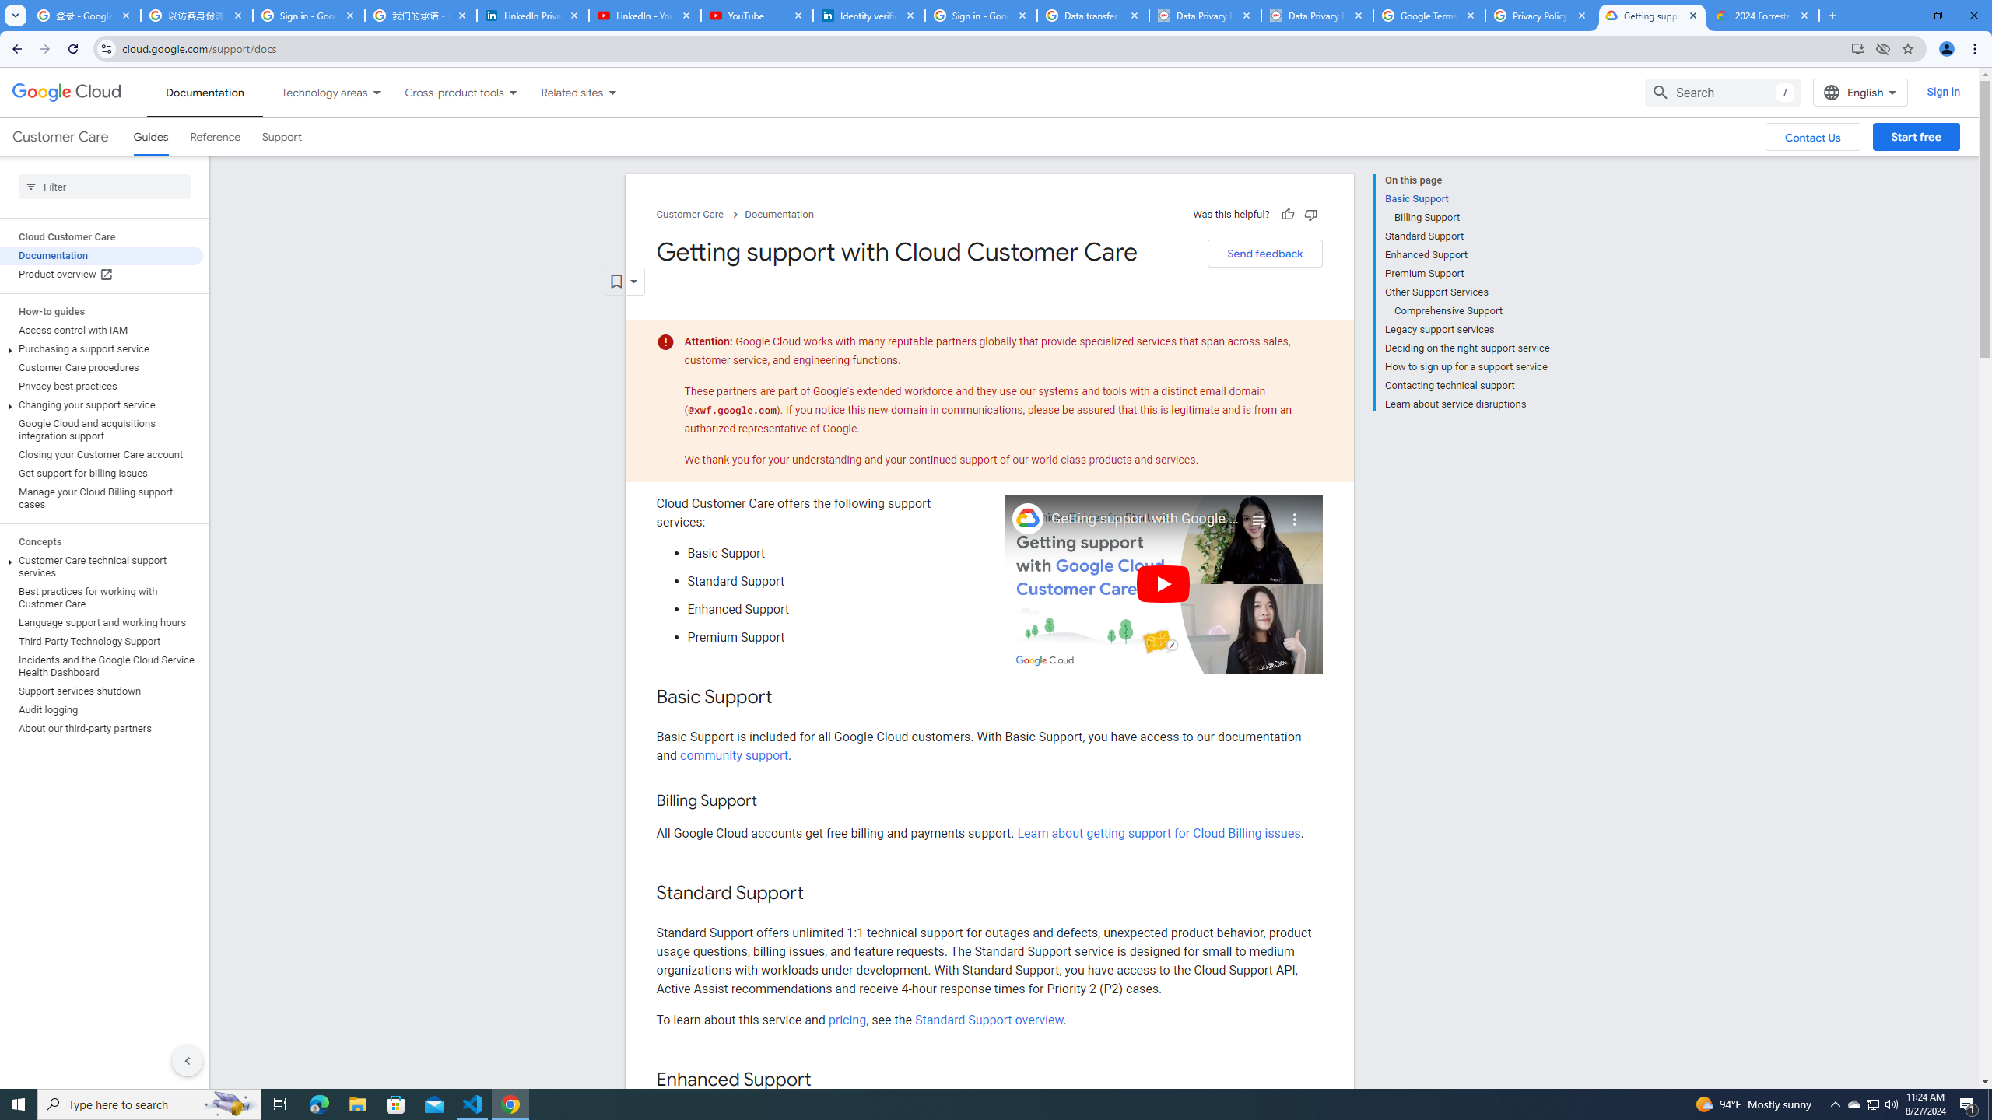  Describe the element at coordinates (772, 801) in the screenshot. I see `Copy link to this section: Billing Support` at that location.